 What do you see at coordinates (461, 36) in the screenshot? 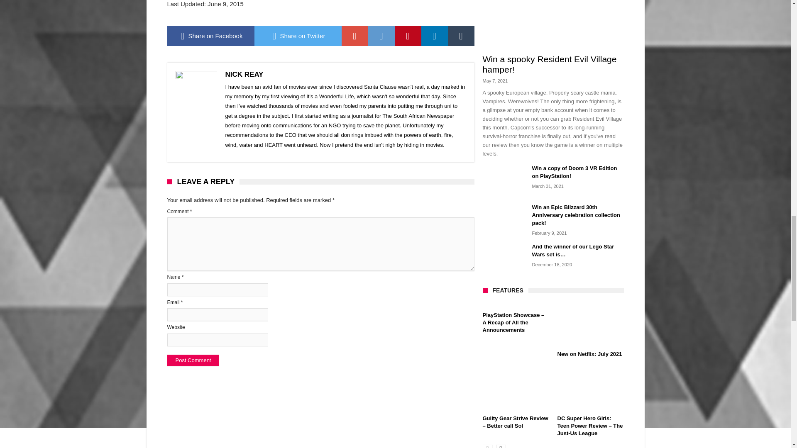
I see `Share on Tumblr` at bounding box center [461, 36].